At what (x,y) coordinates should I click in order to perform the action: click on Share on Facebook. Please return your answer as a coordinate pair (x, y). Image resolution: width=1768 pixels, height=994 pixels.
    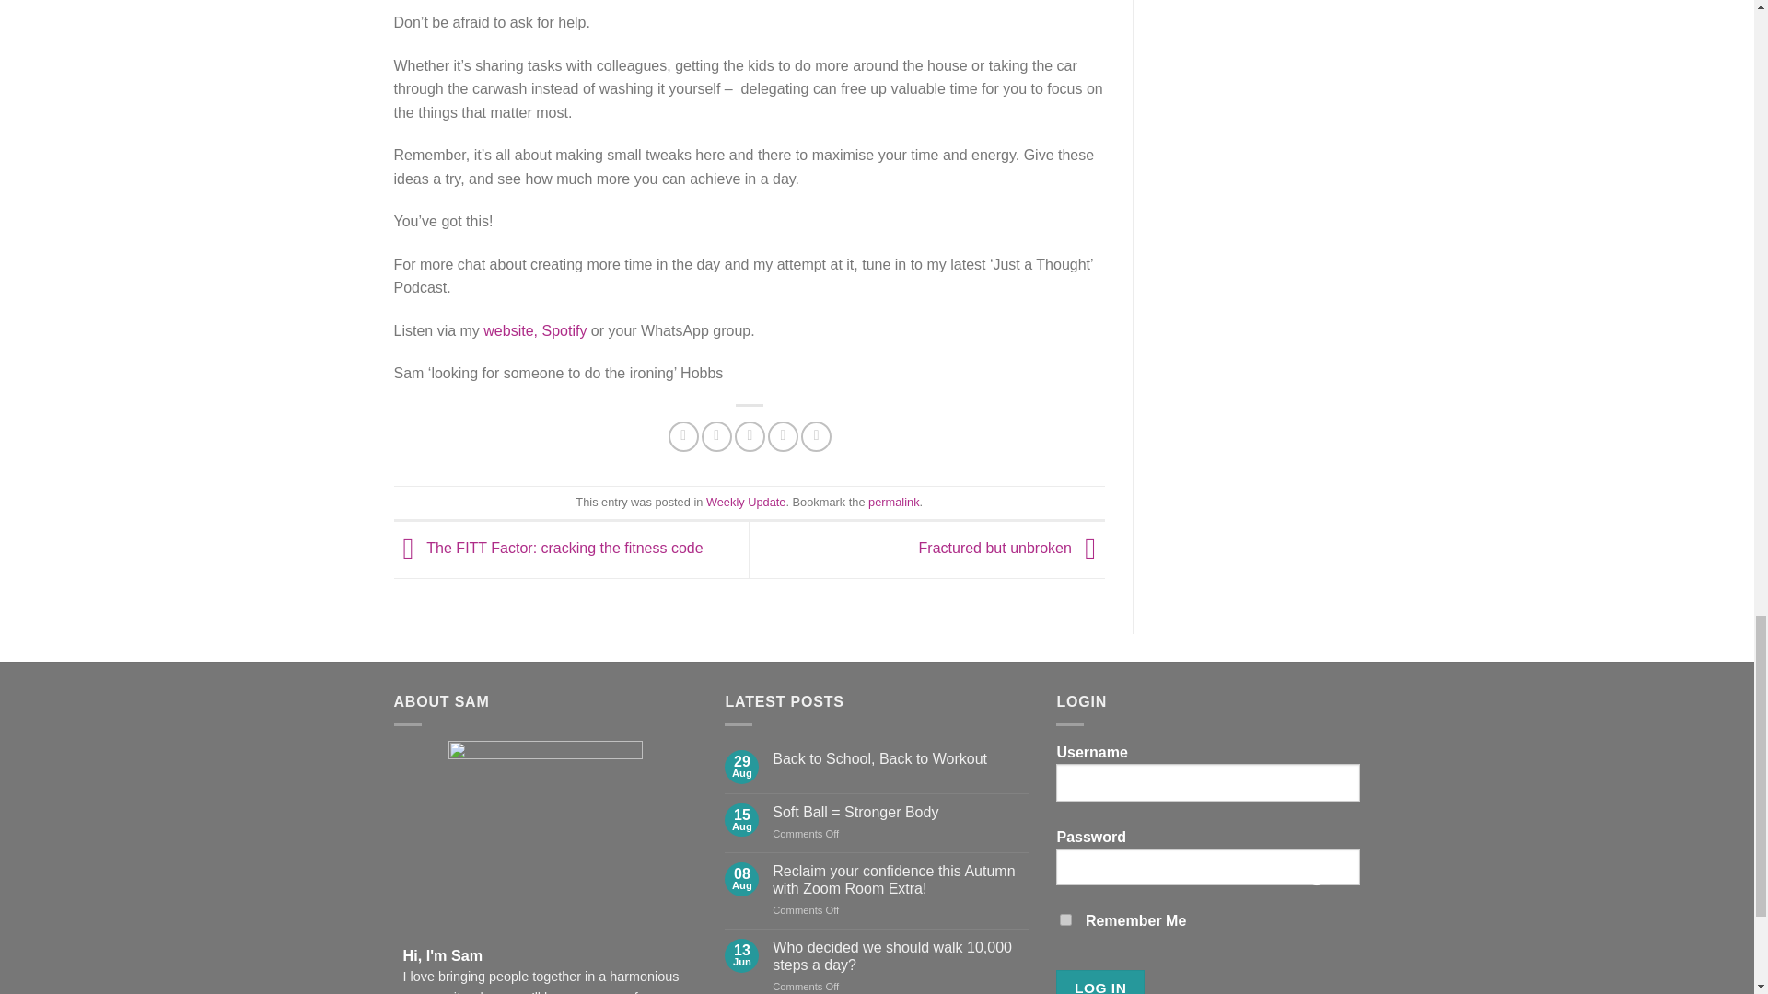
    Looking at the image, I should click on (683, 436).